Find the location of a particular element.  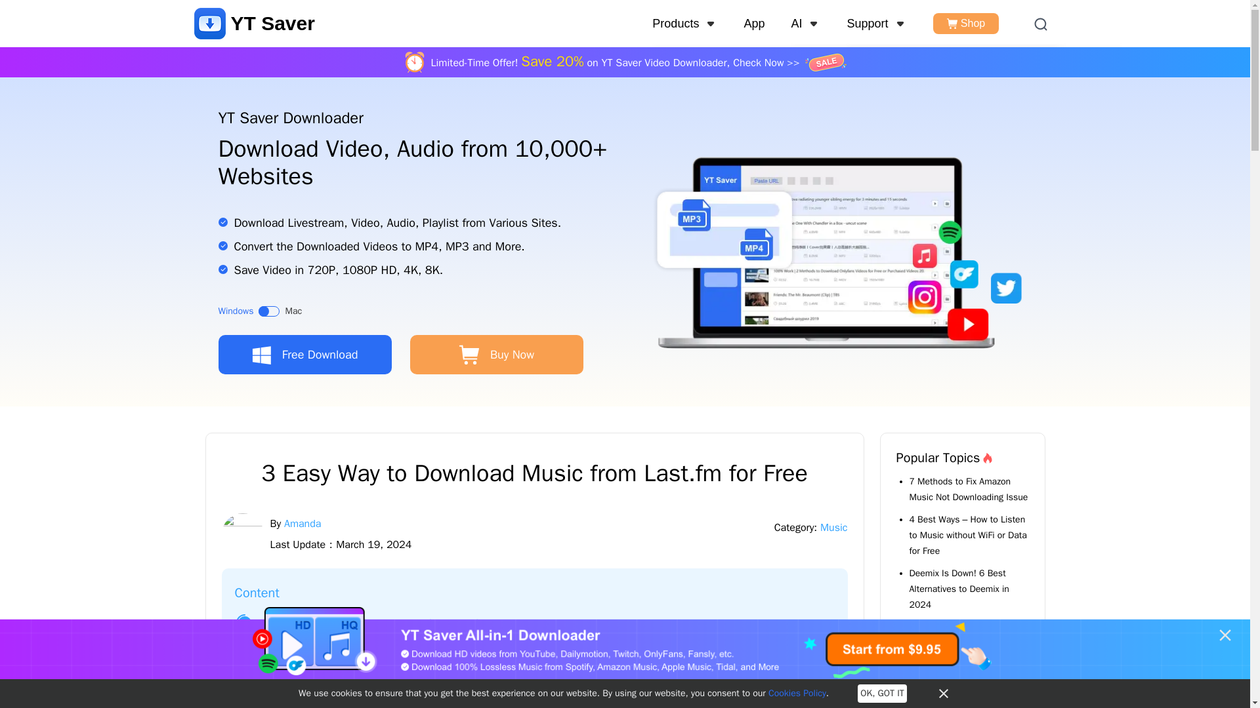

Official Way to Free Download Music from Last.fm is located at coordinates (372, 623).